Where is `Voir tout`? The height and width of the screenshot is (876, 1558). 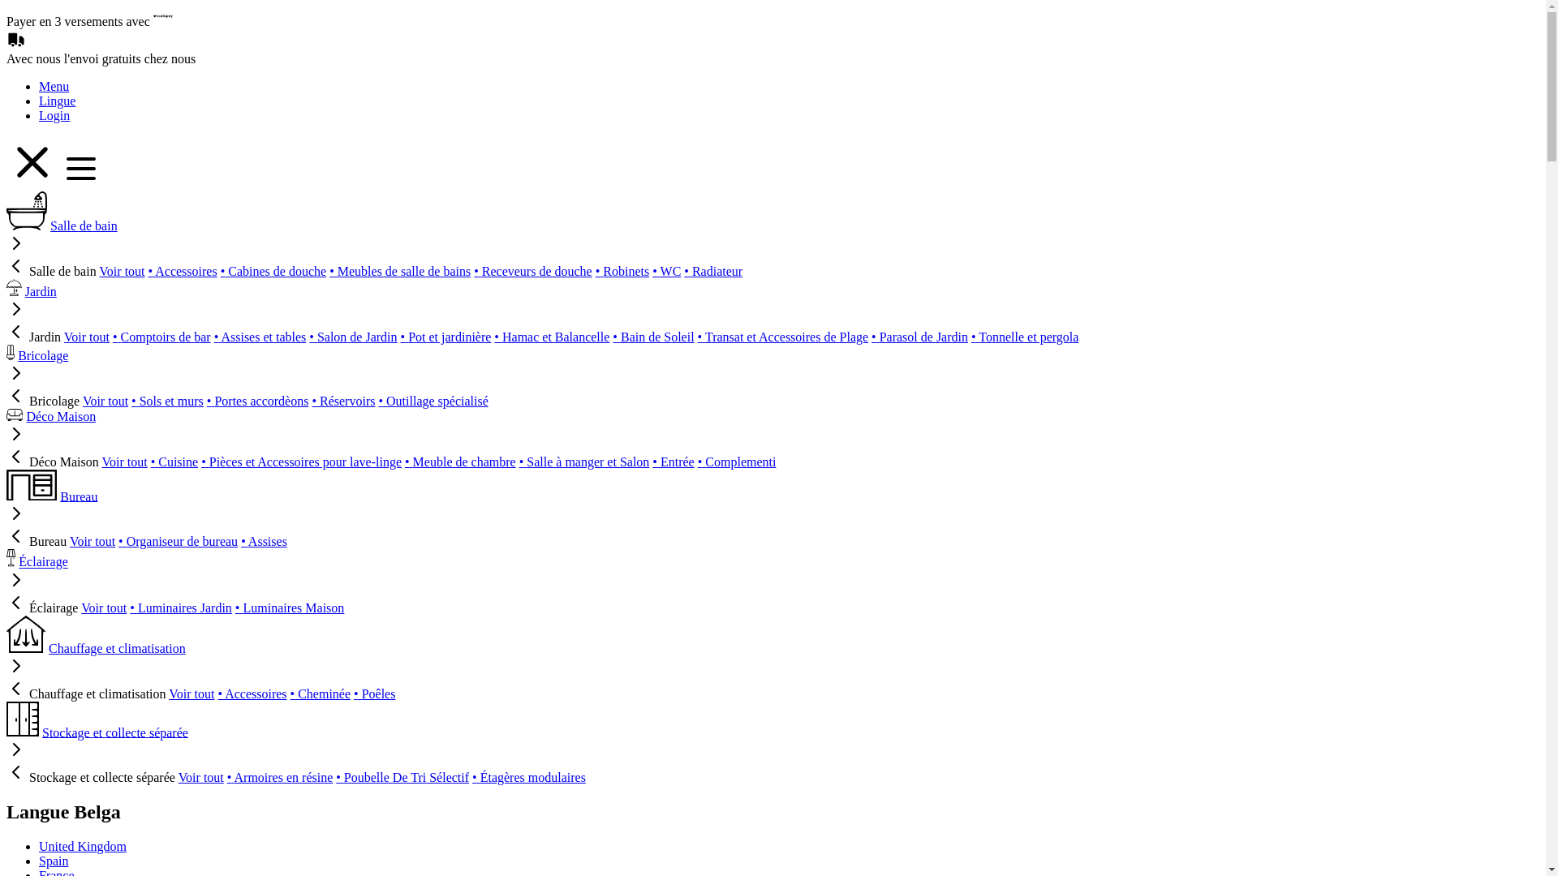
Voir tout is located at coordinates (201, 777).